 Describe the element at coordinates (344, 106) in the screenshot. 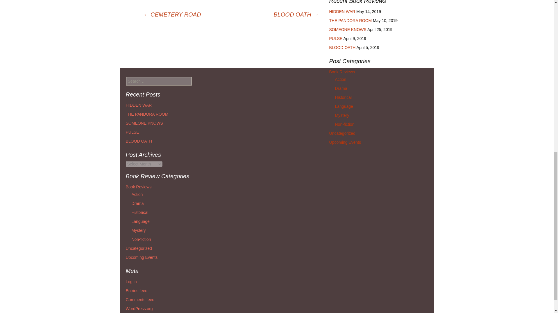

I see `Language` at that location.